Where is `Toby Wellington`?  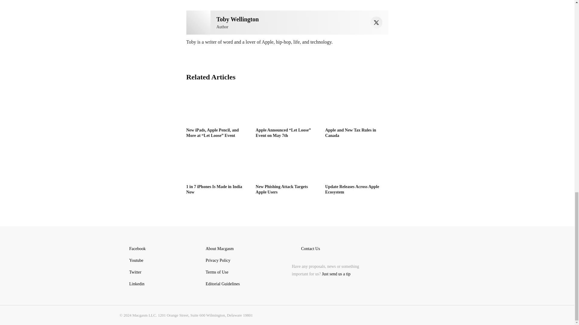
Toby Wellington is located at coordinates (238, 19).